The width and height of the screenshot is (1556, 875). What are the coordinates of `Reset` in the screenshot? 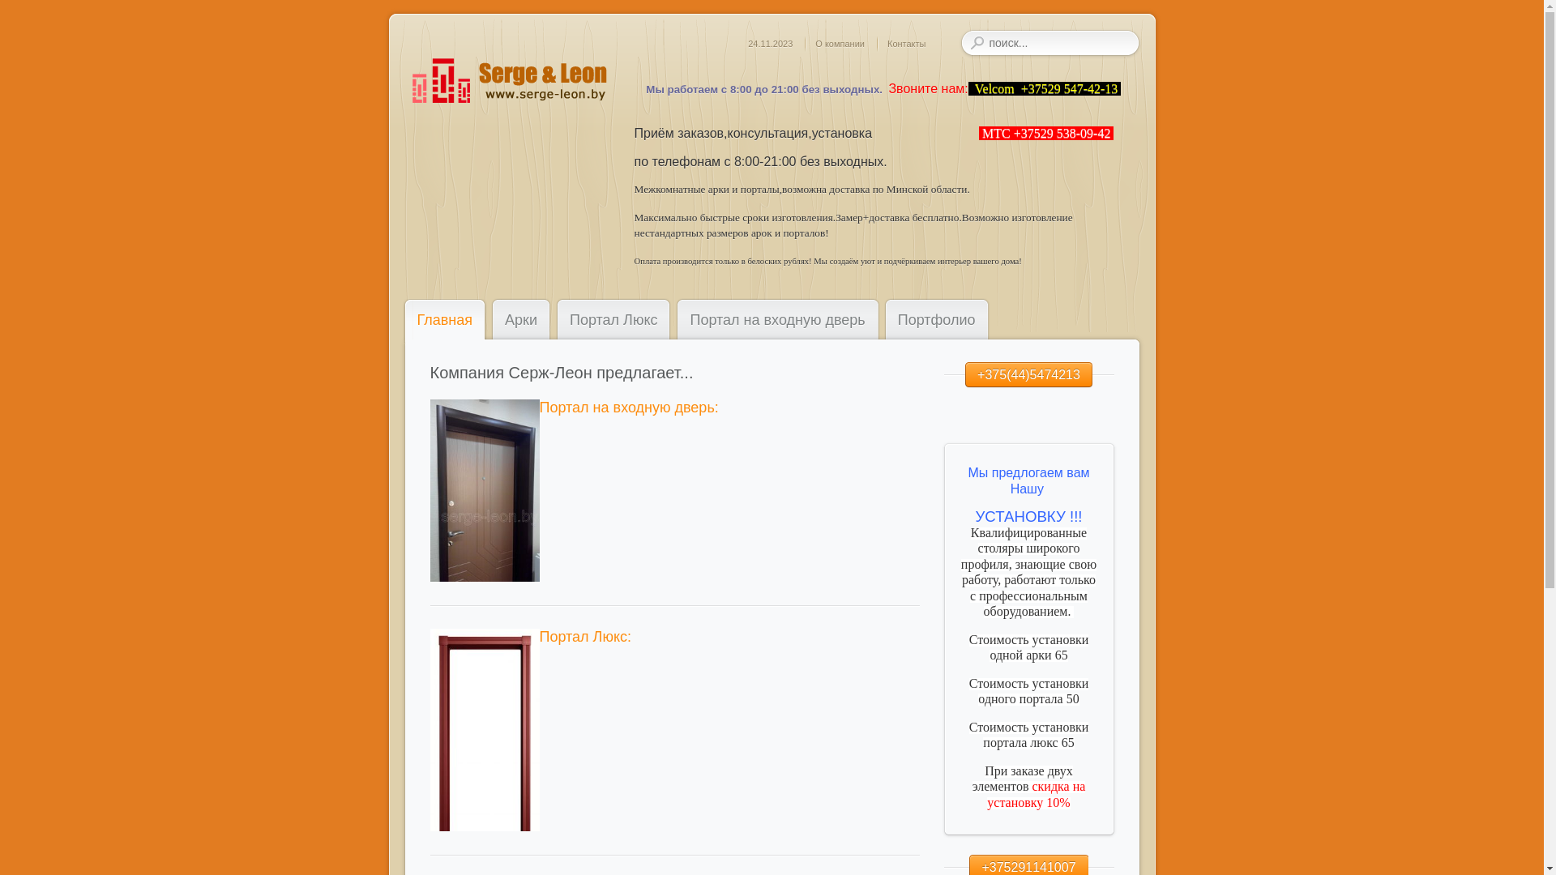 It's located at (9, 12).